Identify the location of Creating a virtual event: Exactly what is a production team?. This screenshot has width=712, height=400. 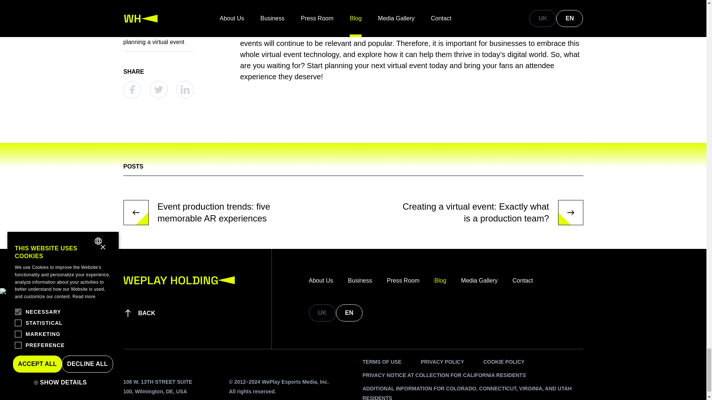
(489, 213).